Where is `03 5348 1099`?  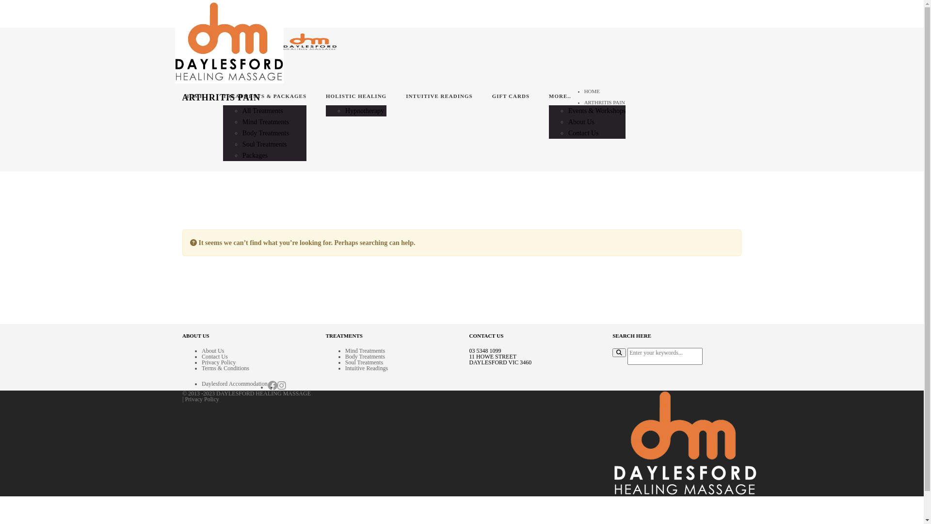
03 5348 1099 is located at coordinates (485, 351).